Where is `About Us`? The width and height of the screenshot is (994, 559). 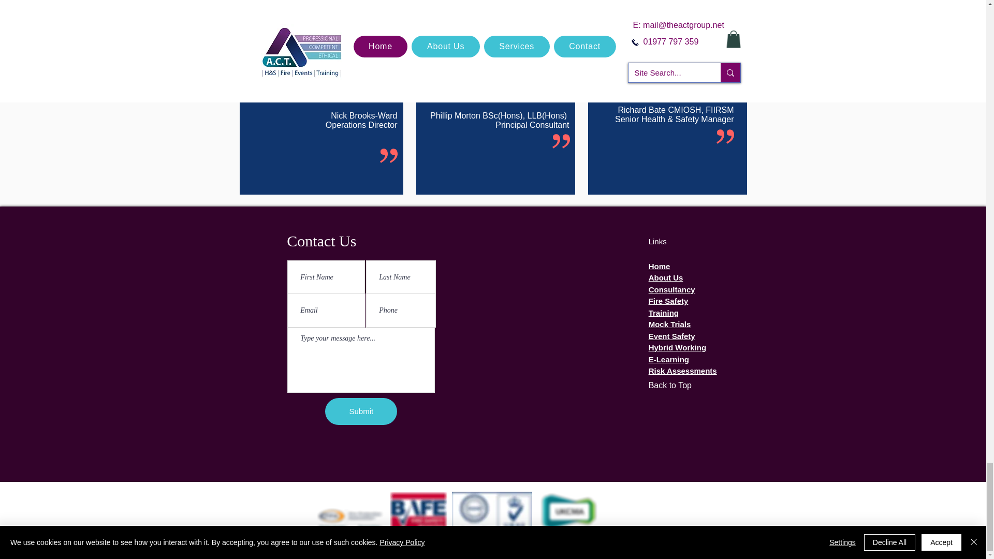
About Us is located at coordinates (666, 277).